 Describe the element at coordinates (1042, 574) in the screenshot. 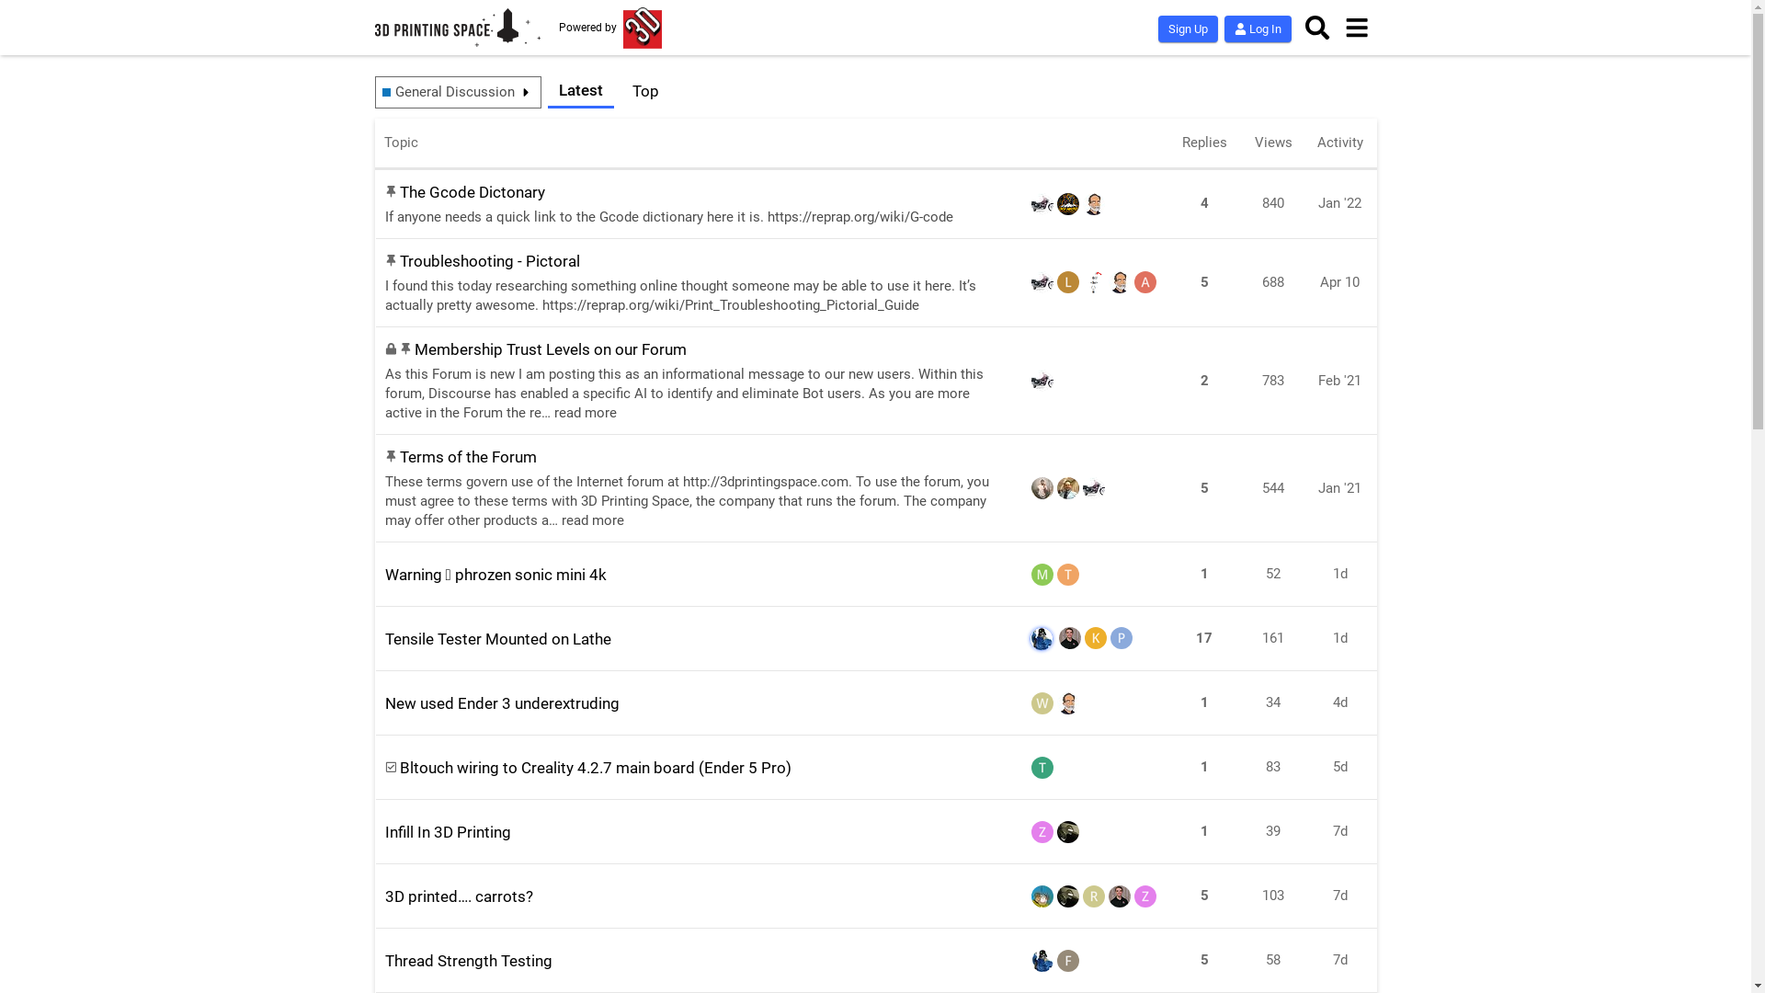

I see `Marc - Original Poster` at that location.